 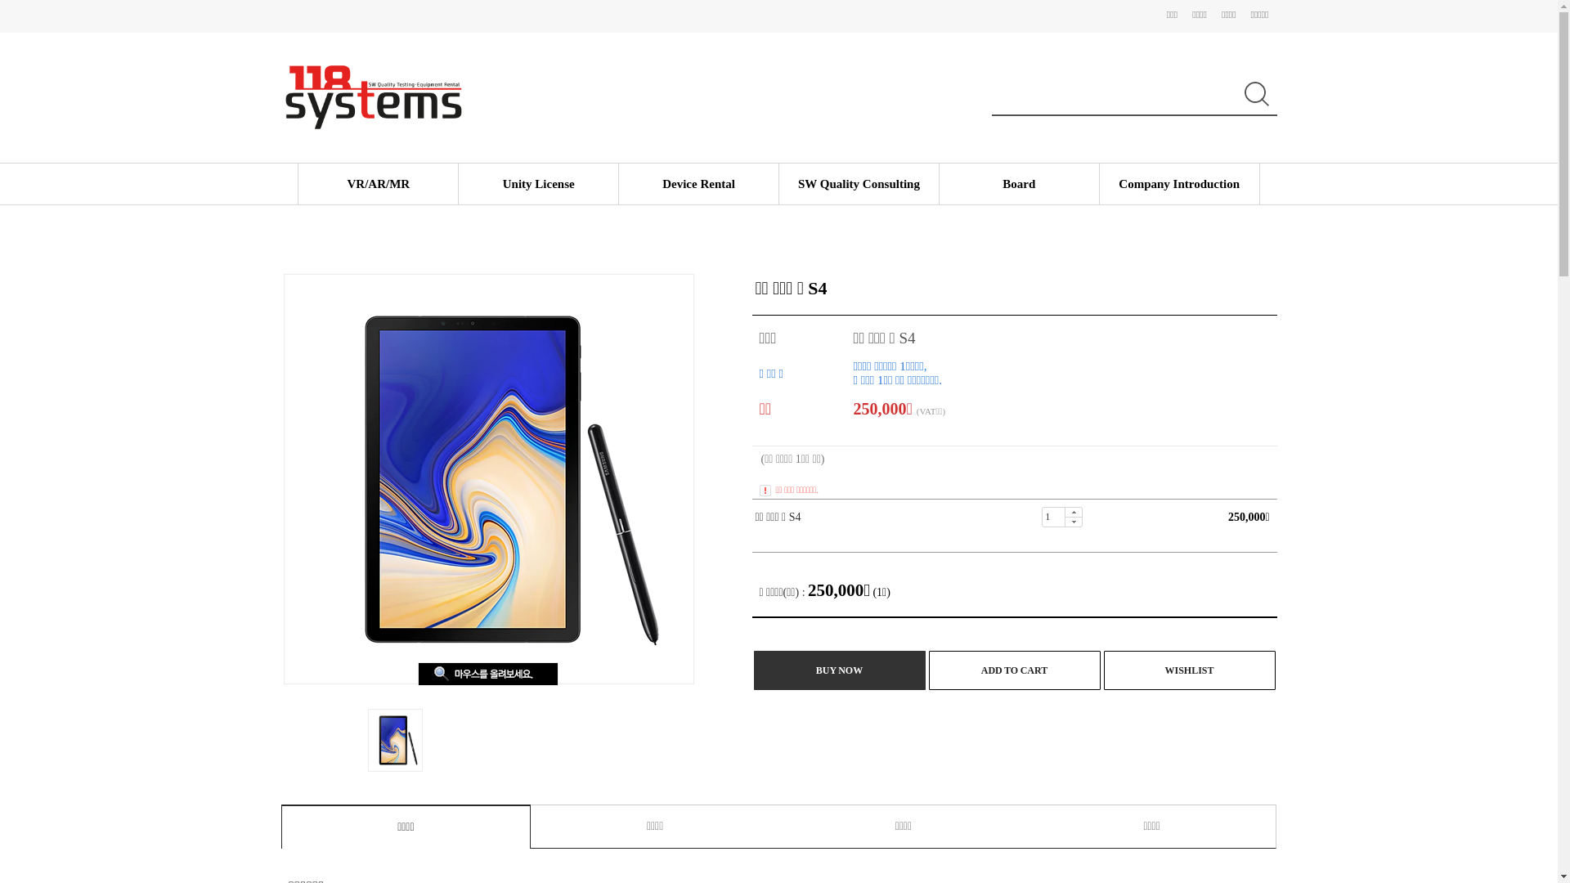 What do you see at coordinates (1015, 670) in the screenshot?
I see `ADD TO CART` at bounding box center [1015, 670].